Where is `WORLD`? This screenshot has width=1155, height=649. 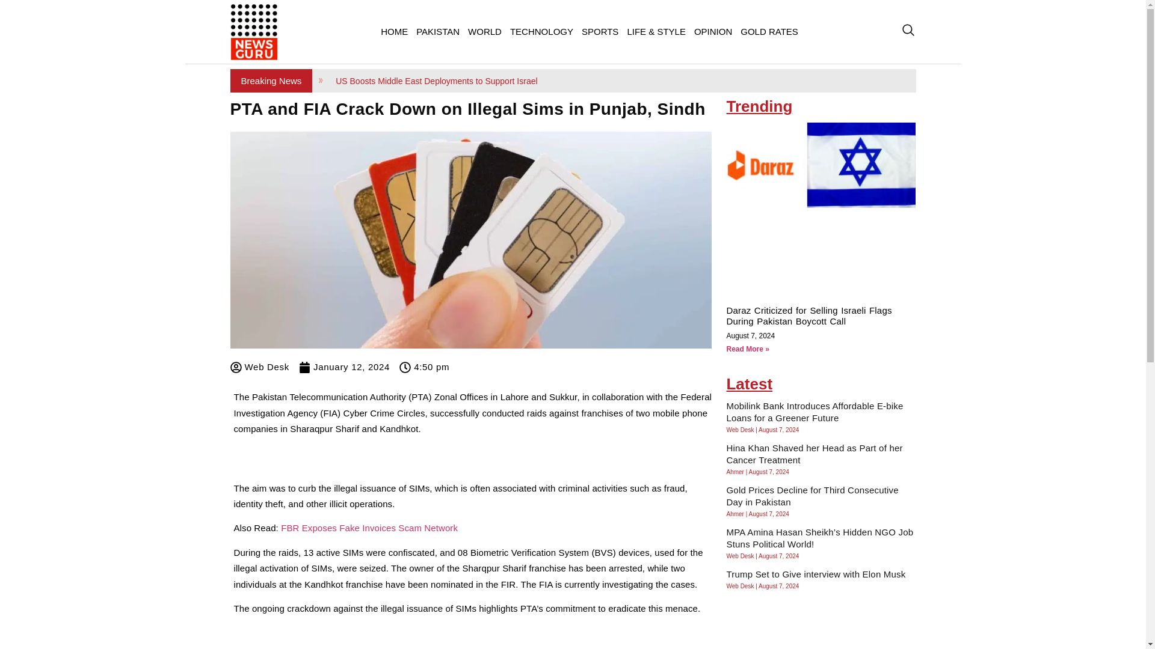
WORLD is located at coordinates (485, 31).